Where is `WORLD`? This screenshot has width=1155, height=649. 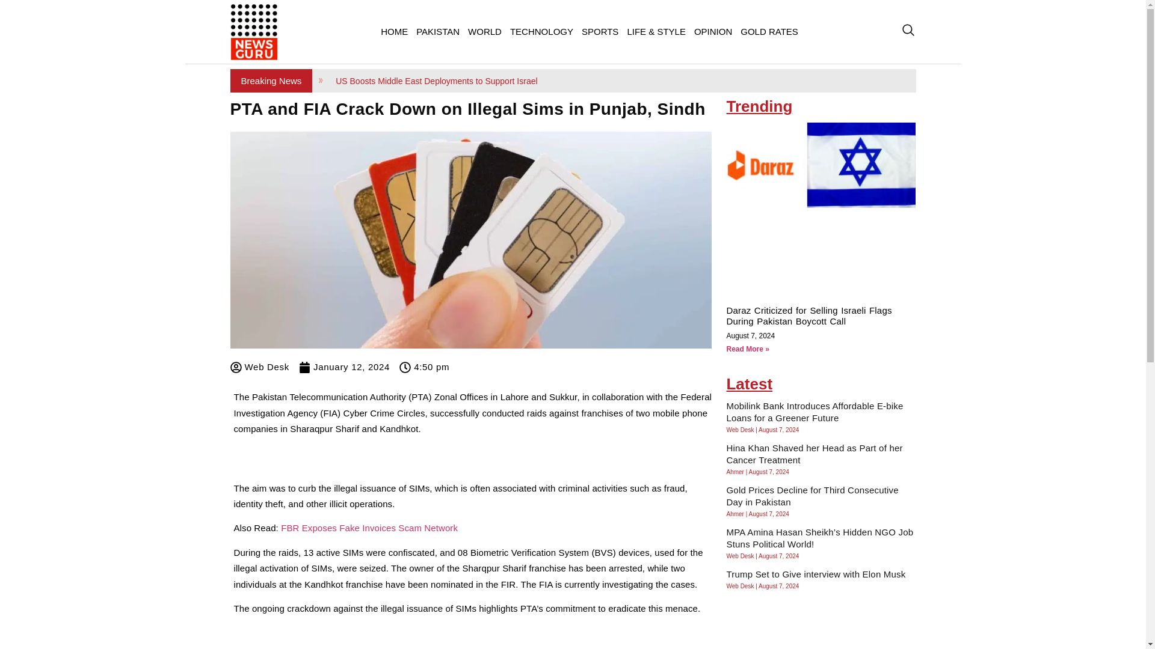
WORLD is located at coordinates (485, 31).